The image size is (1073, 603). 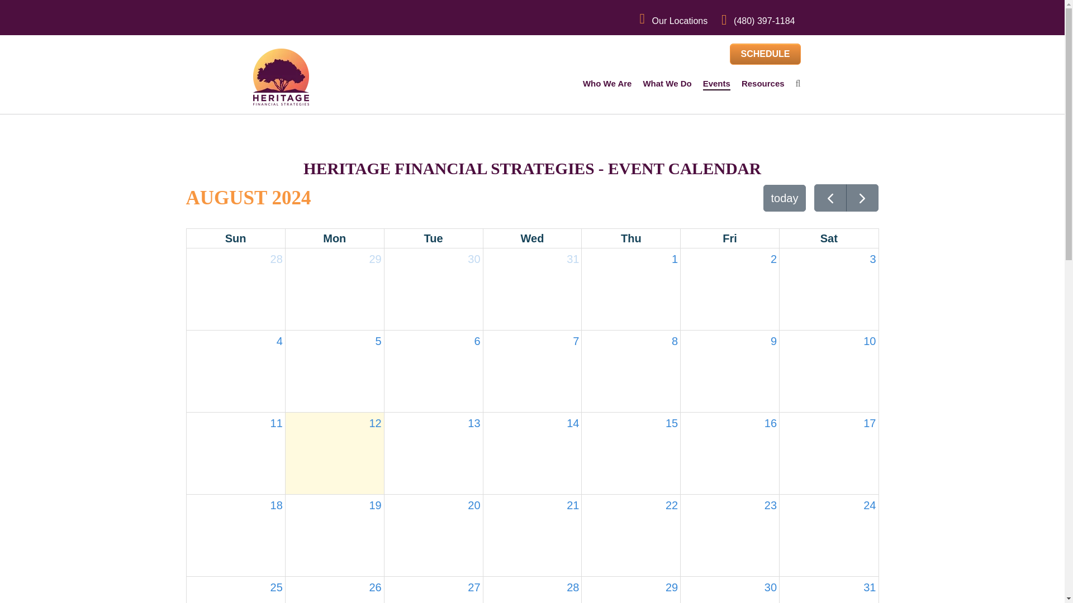 What do you see at coordinates (630, 590) in the screenshot?
I see `29` at bounding box center [630, 590].